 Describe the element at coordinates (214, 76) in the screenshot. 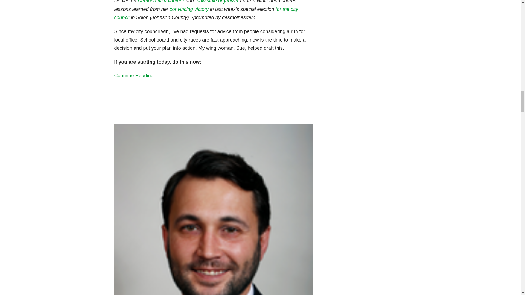

I see `Continue Reading...` at that location.